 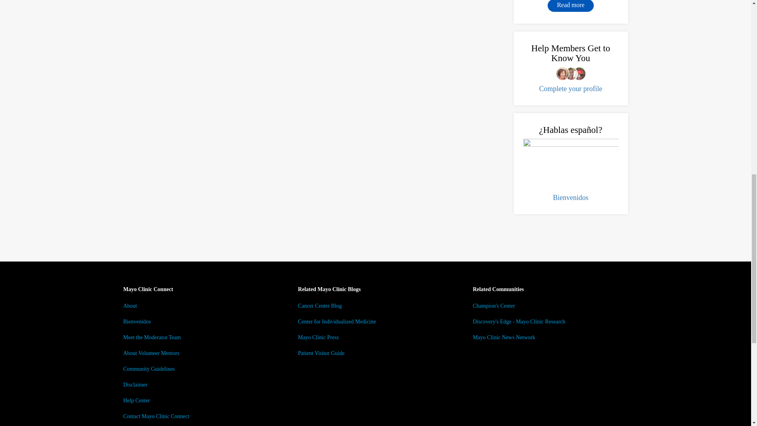 I want to click on Bienvenidos, so click(x=570, y=197).